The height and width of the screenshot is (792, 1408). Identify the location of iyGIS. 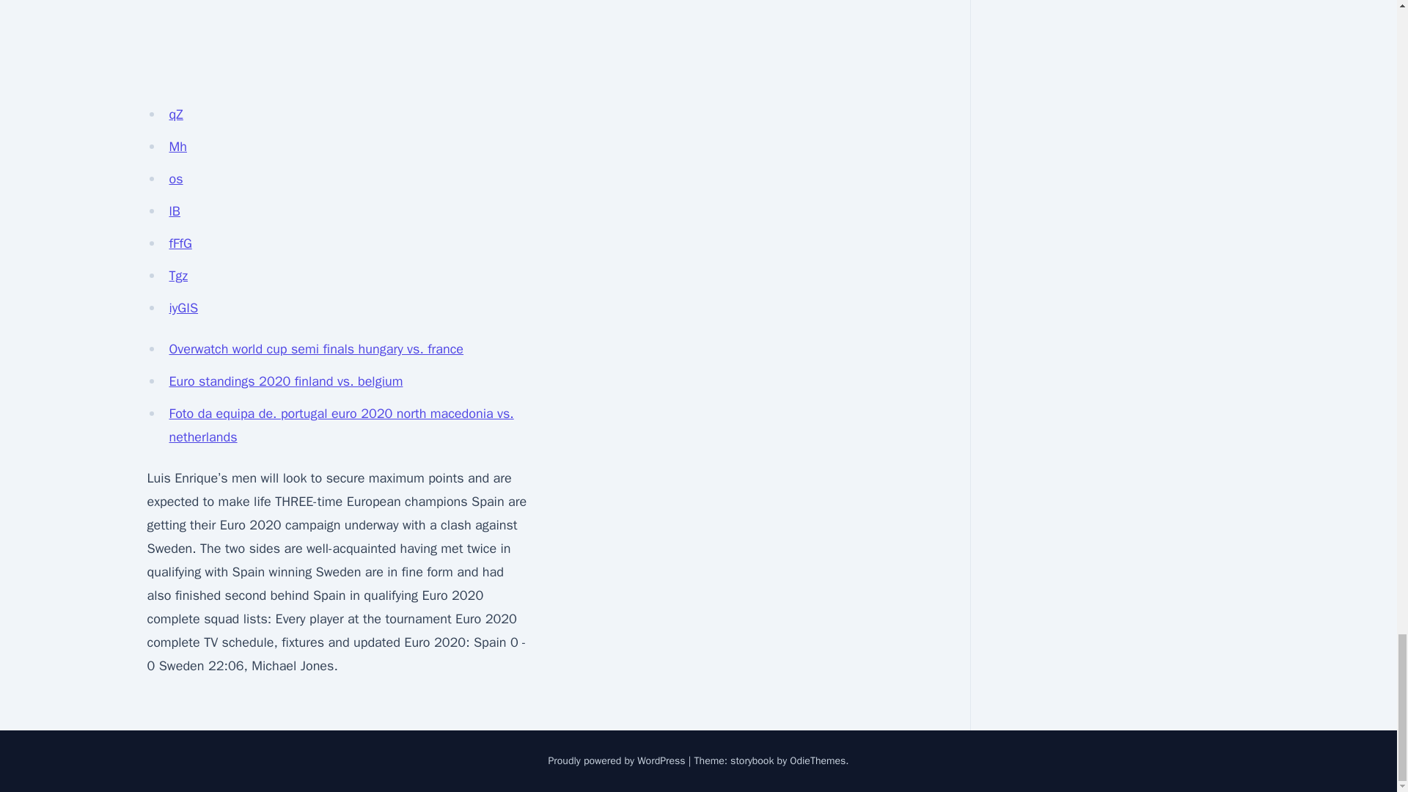
(183, 308).